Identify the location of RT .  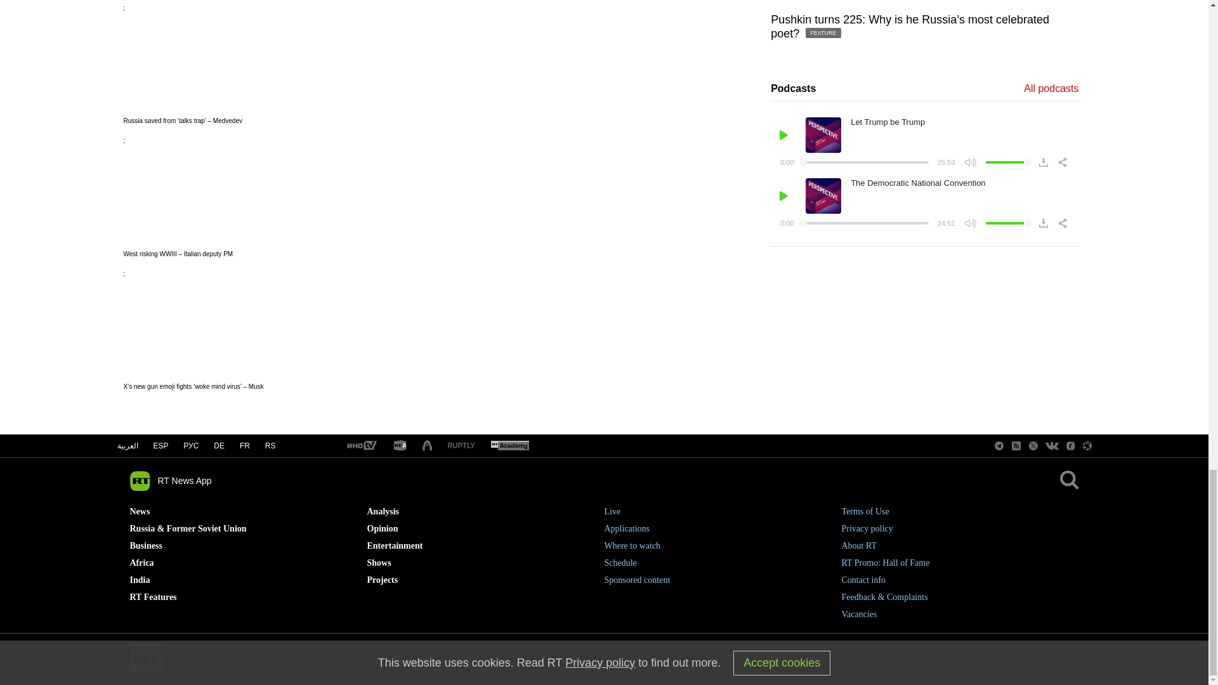
(461, 445).